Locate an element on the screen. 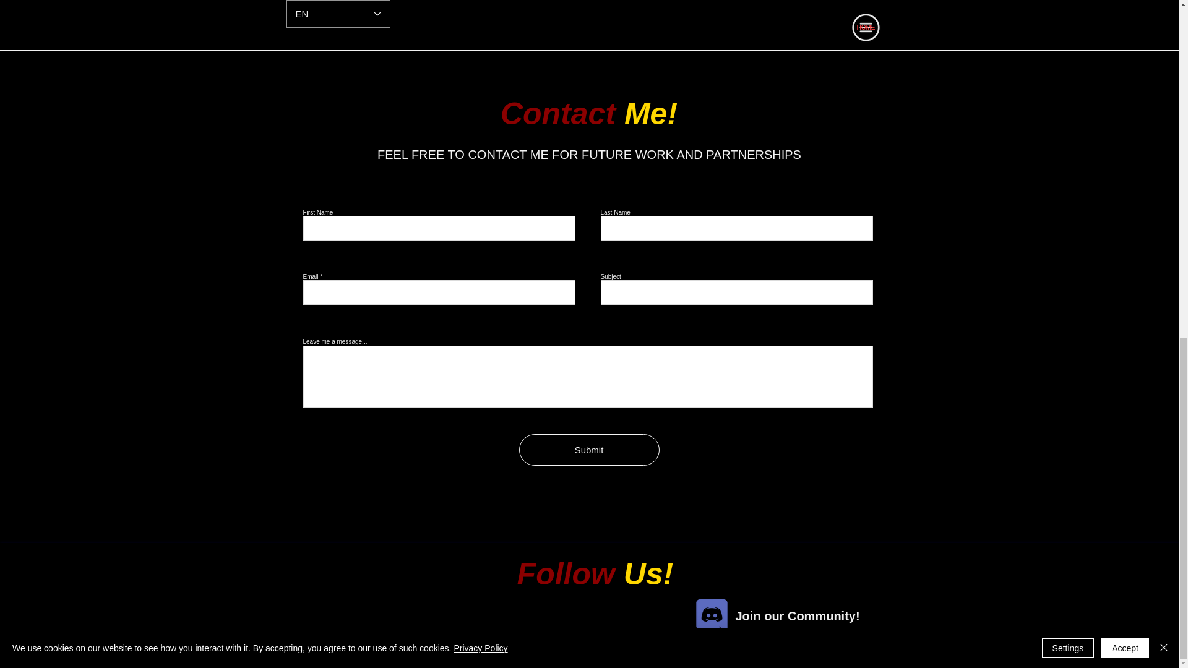 This screenshot has height=668, width=1188. Twitter Follow is located at coordinates (587, 627).